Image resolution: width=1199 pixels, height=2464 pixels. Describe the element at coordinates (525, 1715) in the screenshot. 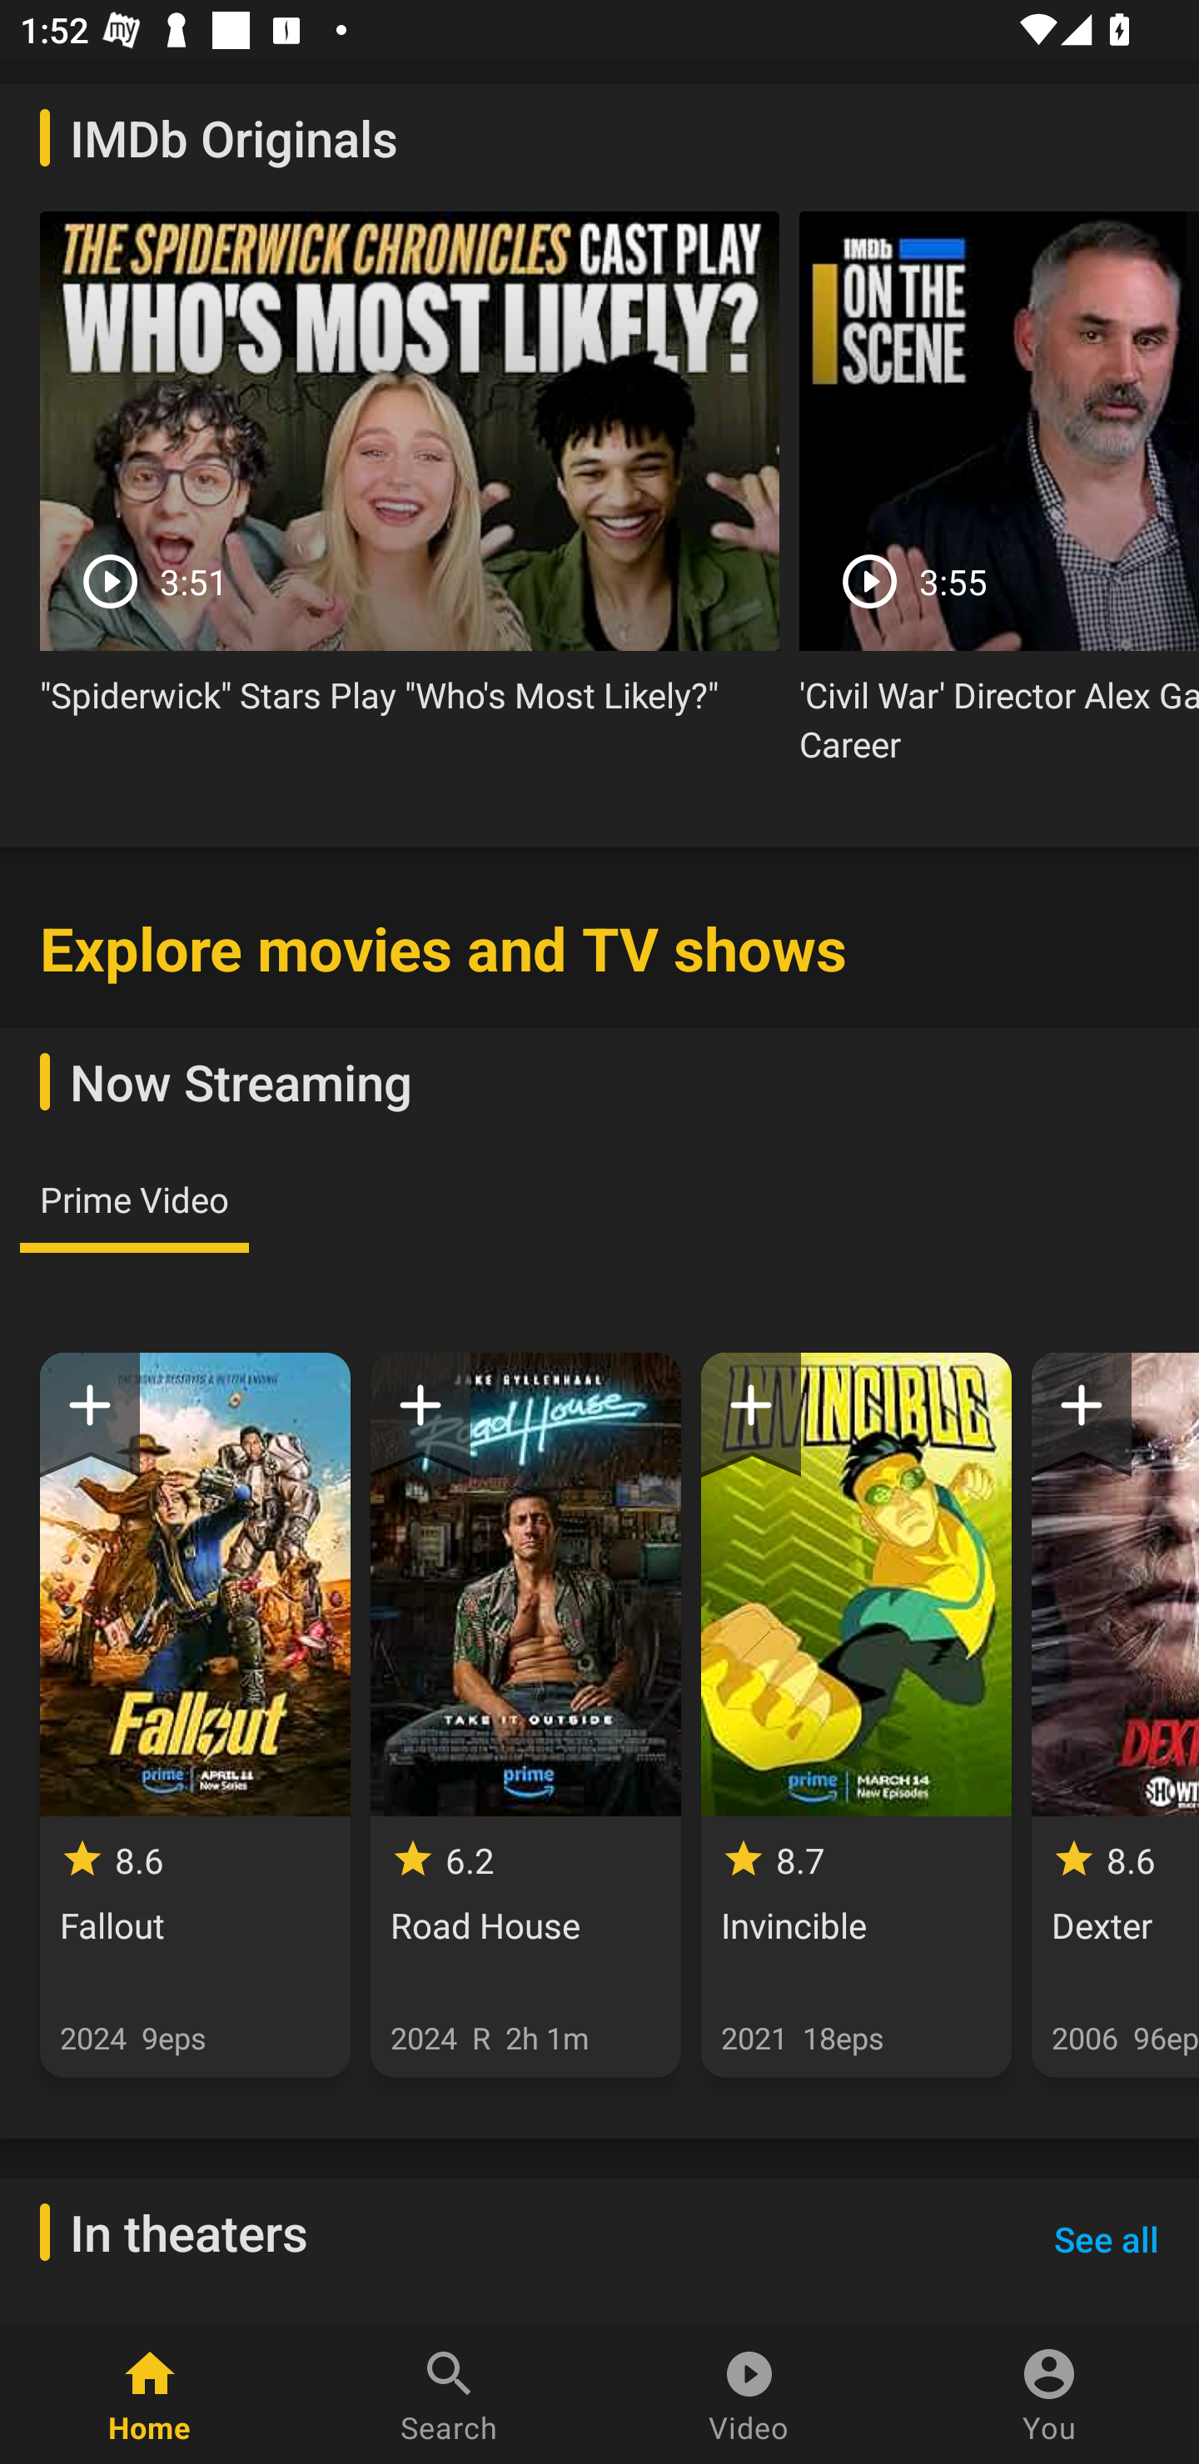

I see `6.2 Road House 2024  R  2h 1m` at that location.